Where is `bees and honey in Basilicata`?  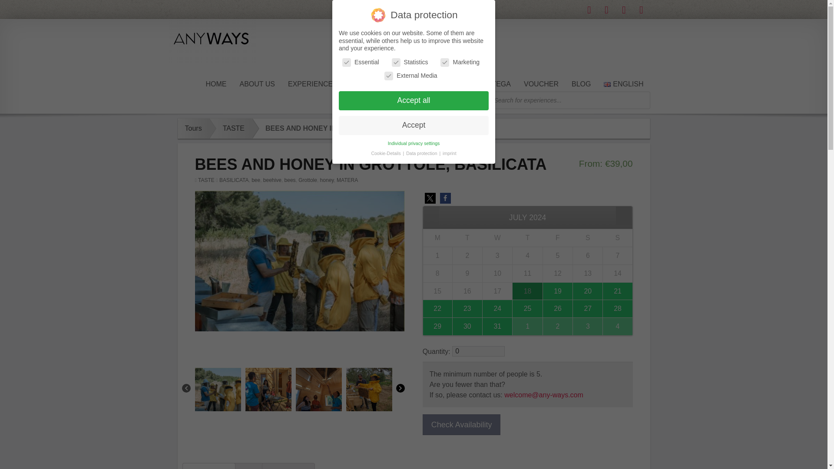 bees and honey in Basilicata is located at coordinates (217, 390).